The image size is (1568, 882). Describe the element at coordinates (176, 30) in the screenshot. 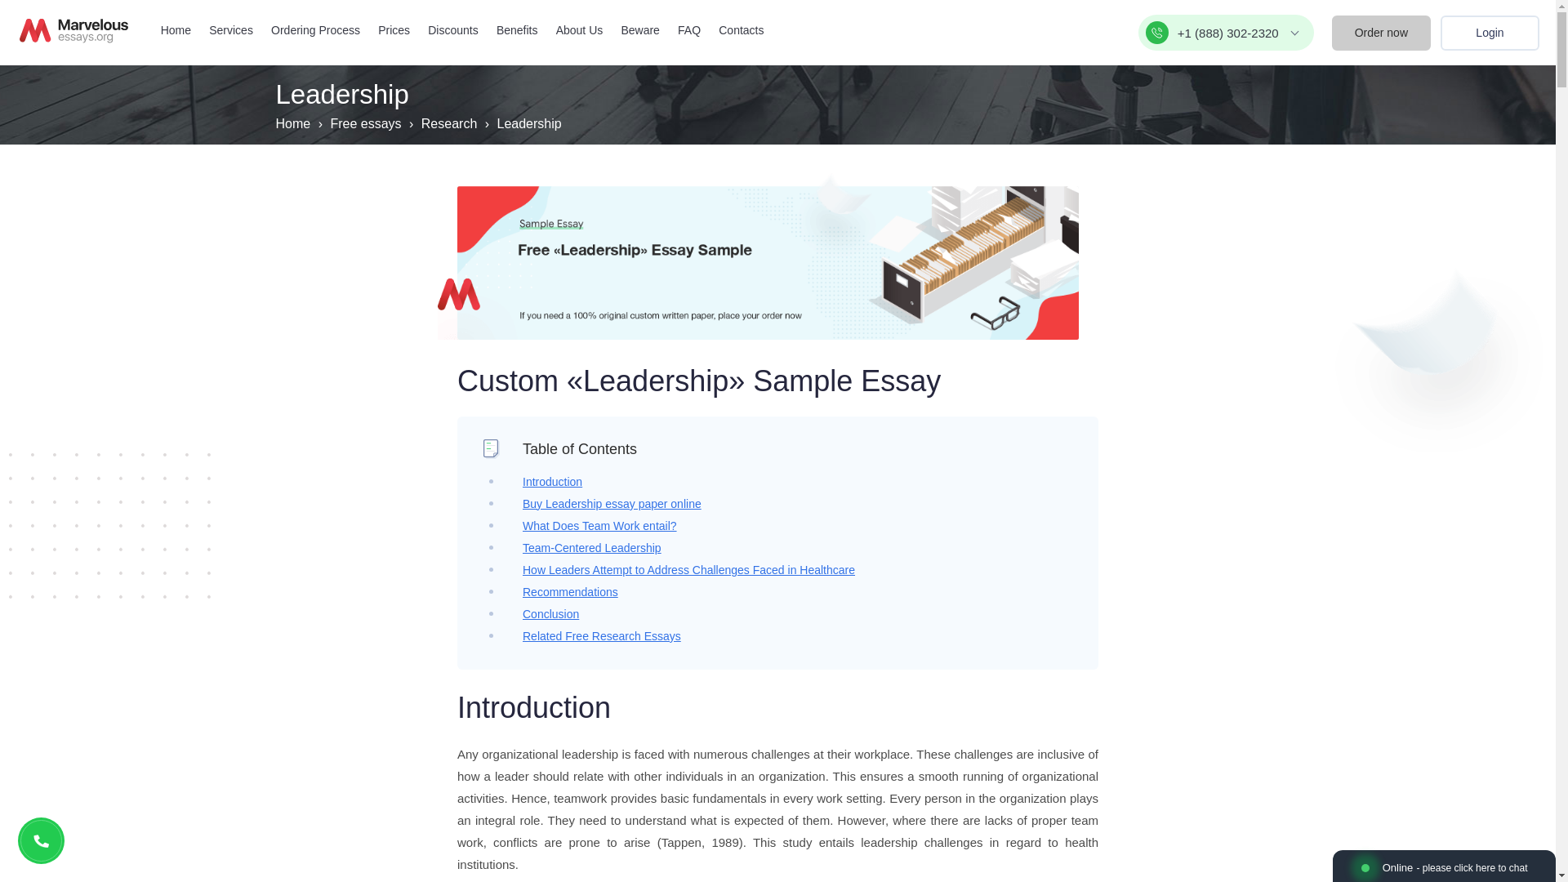

I see `Home` at that location.